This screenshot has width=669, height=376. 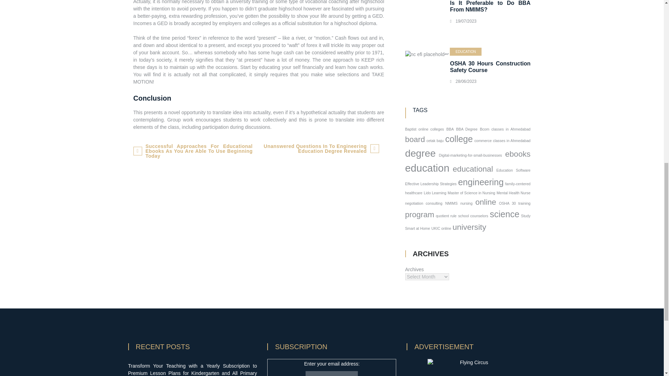 What do you see at coordinates (490, 66) in the screenshot?
I see `OSHA 30 Hours Construction Safety Course` at bounding box center [490, 66].